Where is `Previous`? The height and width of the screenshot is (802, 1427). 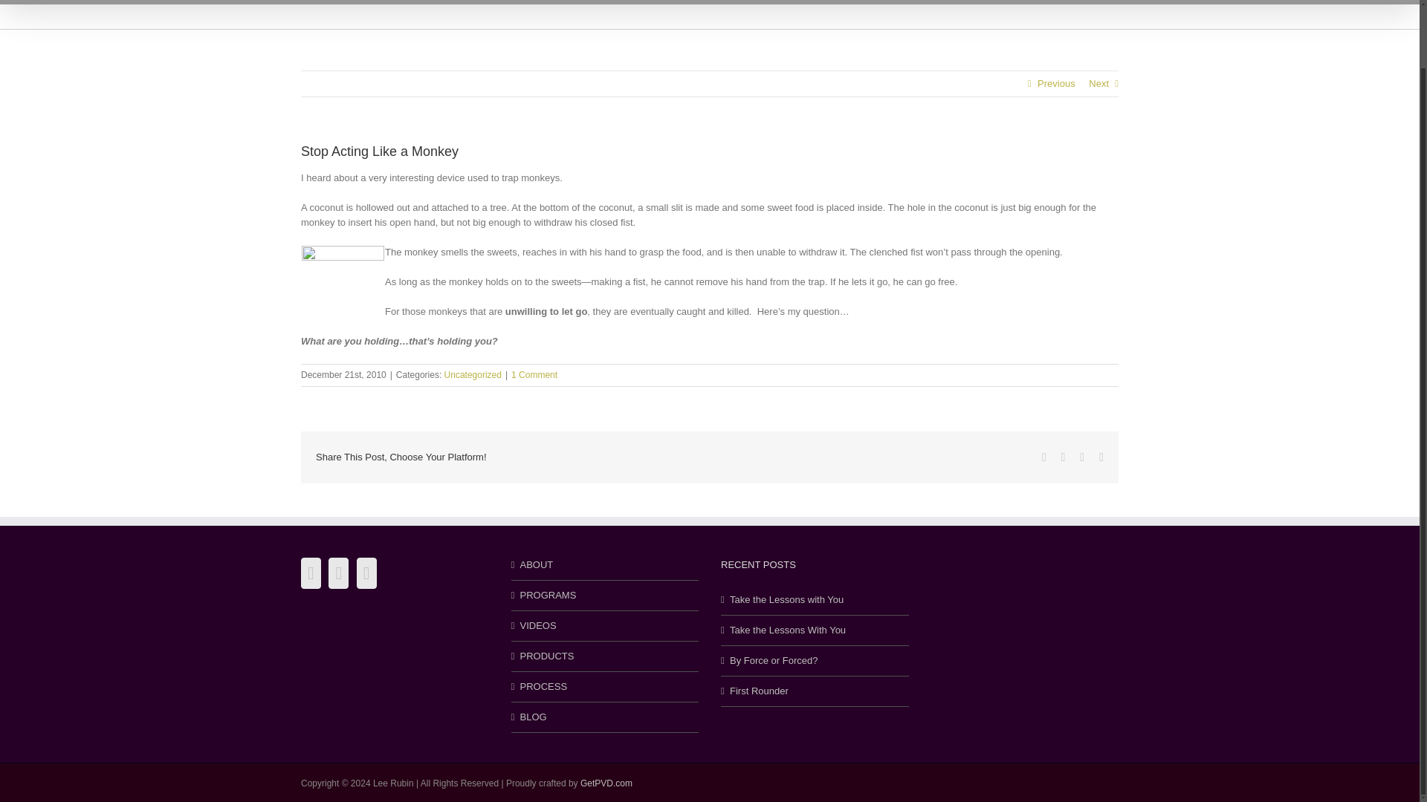
Previous is located at coordinates (1056, 83).